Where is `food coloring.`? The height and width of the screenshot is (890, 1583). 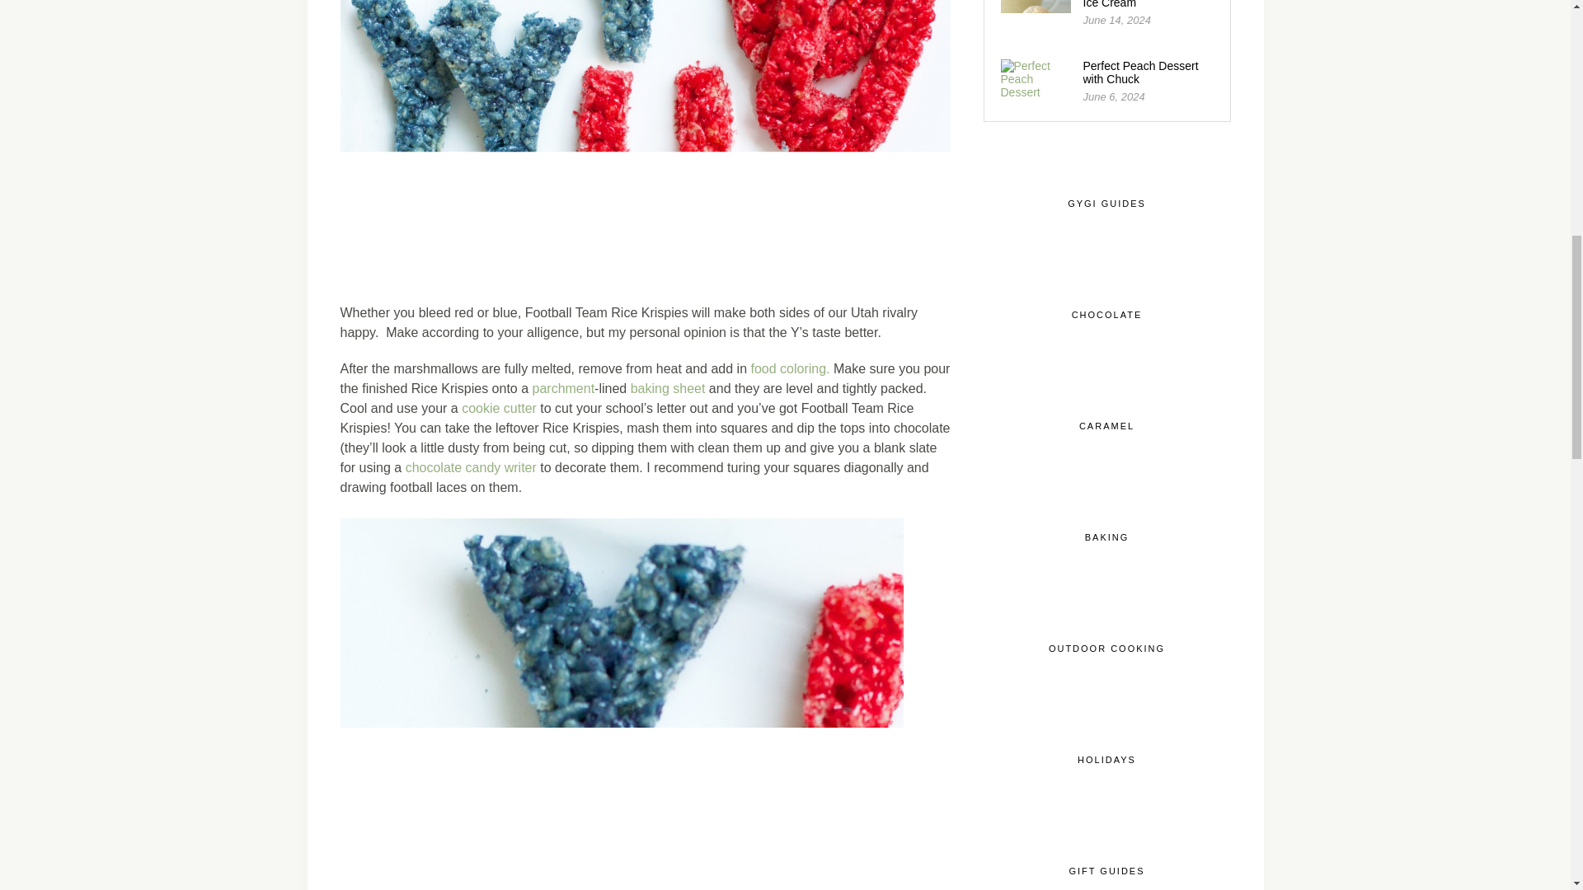 food coloring. is located at coordinates (790, 368).